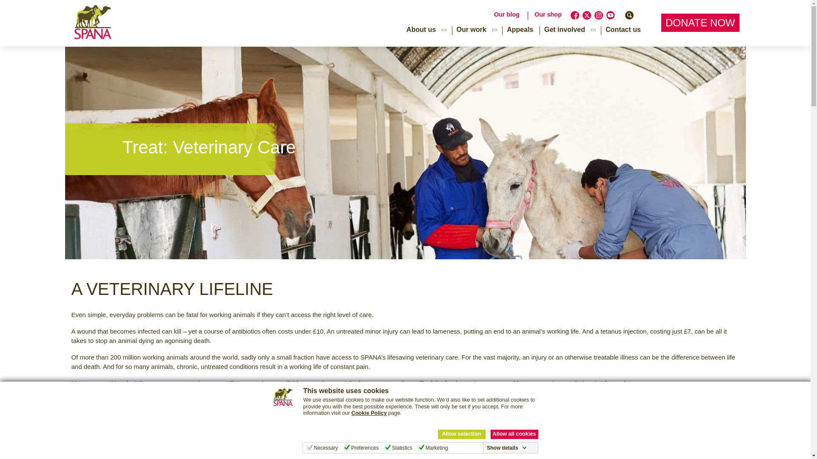  Describe the element at coordinates (514, 434) in the screenshot. I see `Allow all cookies` at that location.